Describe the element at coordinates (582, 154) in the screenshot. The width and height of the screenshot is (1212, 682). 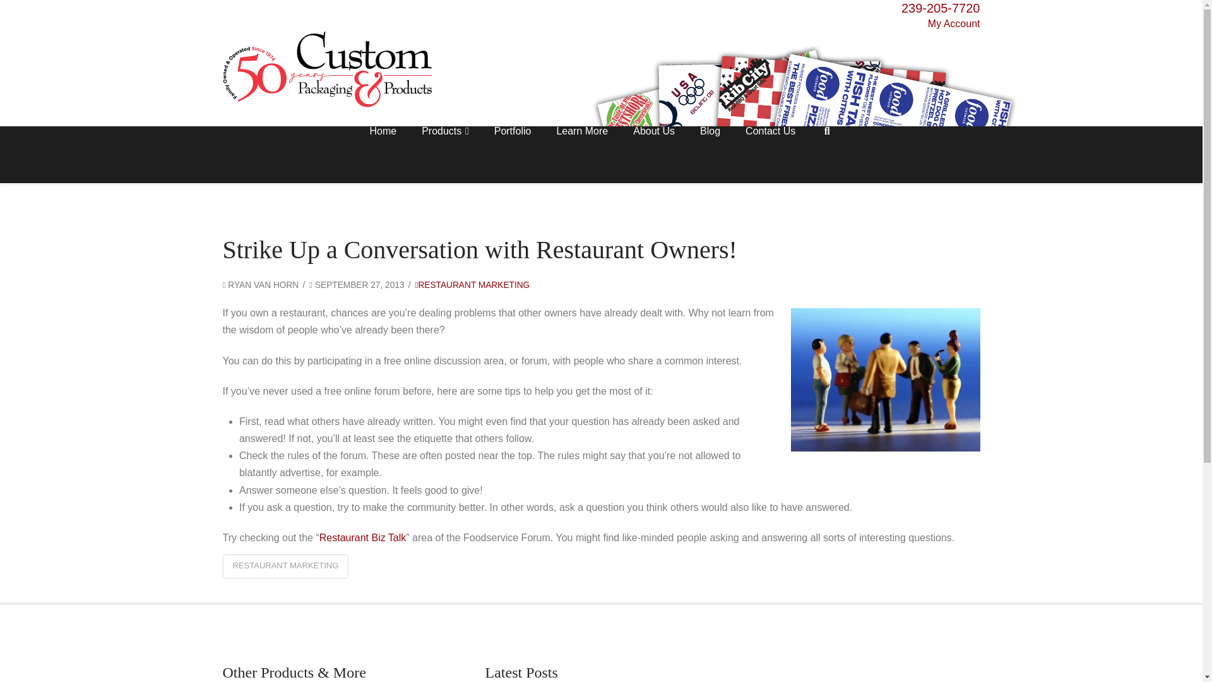
I see `Learn More` at that location.